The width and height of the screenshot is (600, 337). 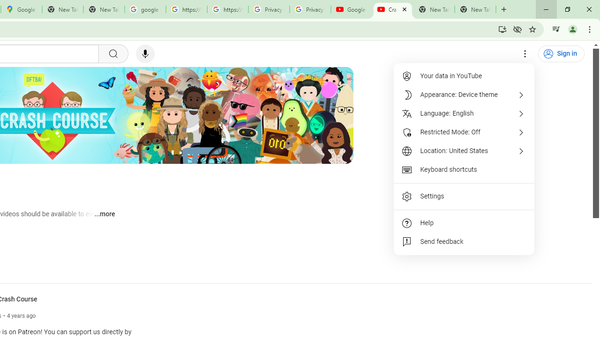 I want to click on New Tab, so click(x=475, y=9).